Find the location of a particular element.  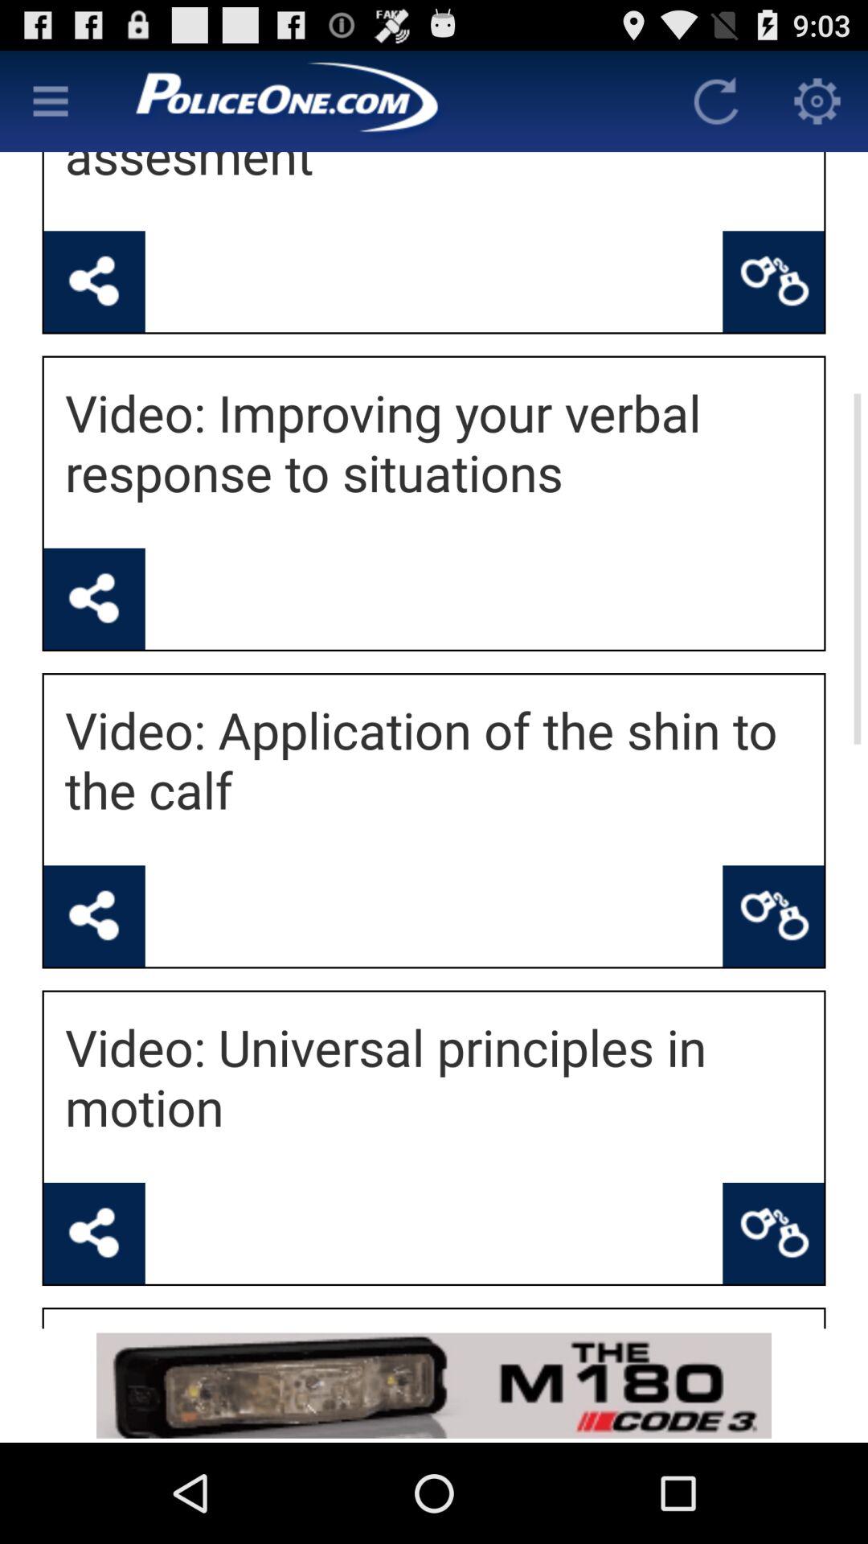

go to share is located at coordinates (94, 1233).